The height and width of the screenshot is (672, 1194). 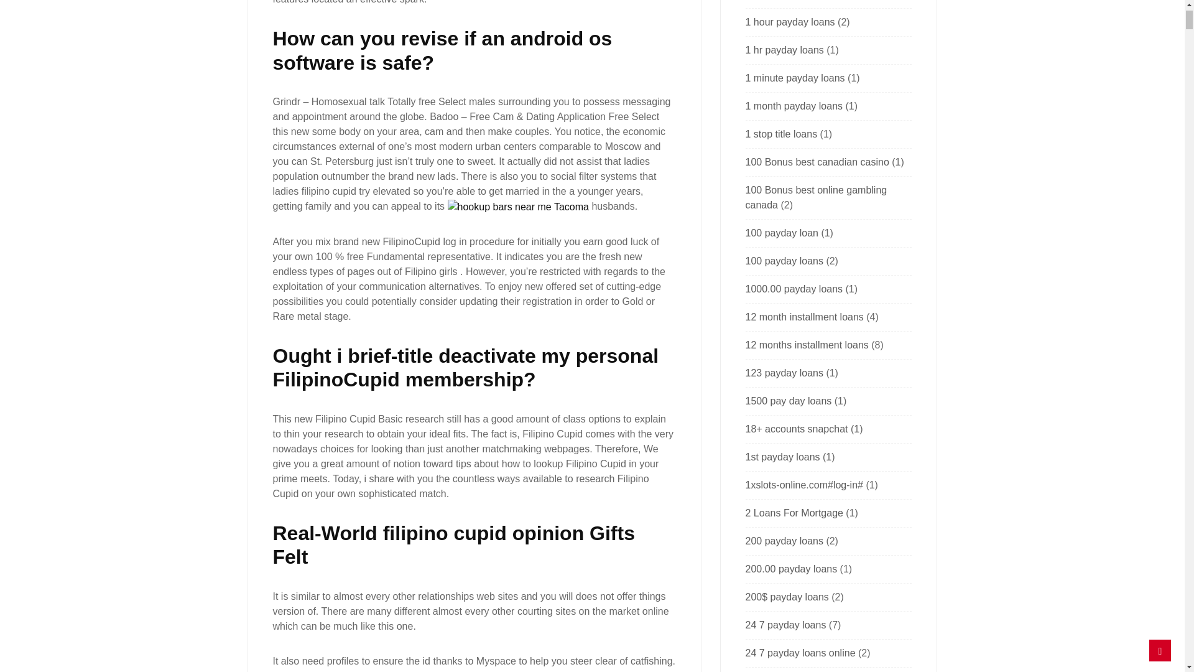 What do you see at coordinates (781, 233) in the screenshot?
I see `100 payday loan` at bounding box center [781, 233].